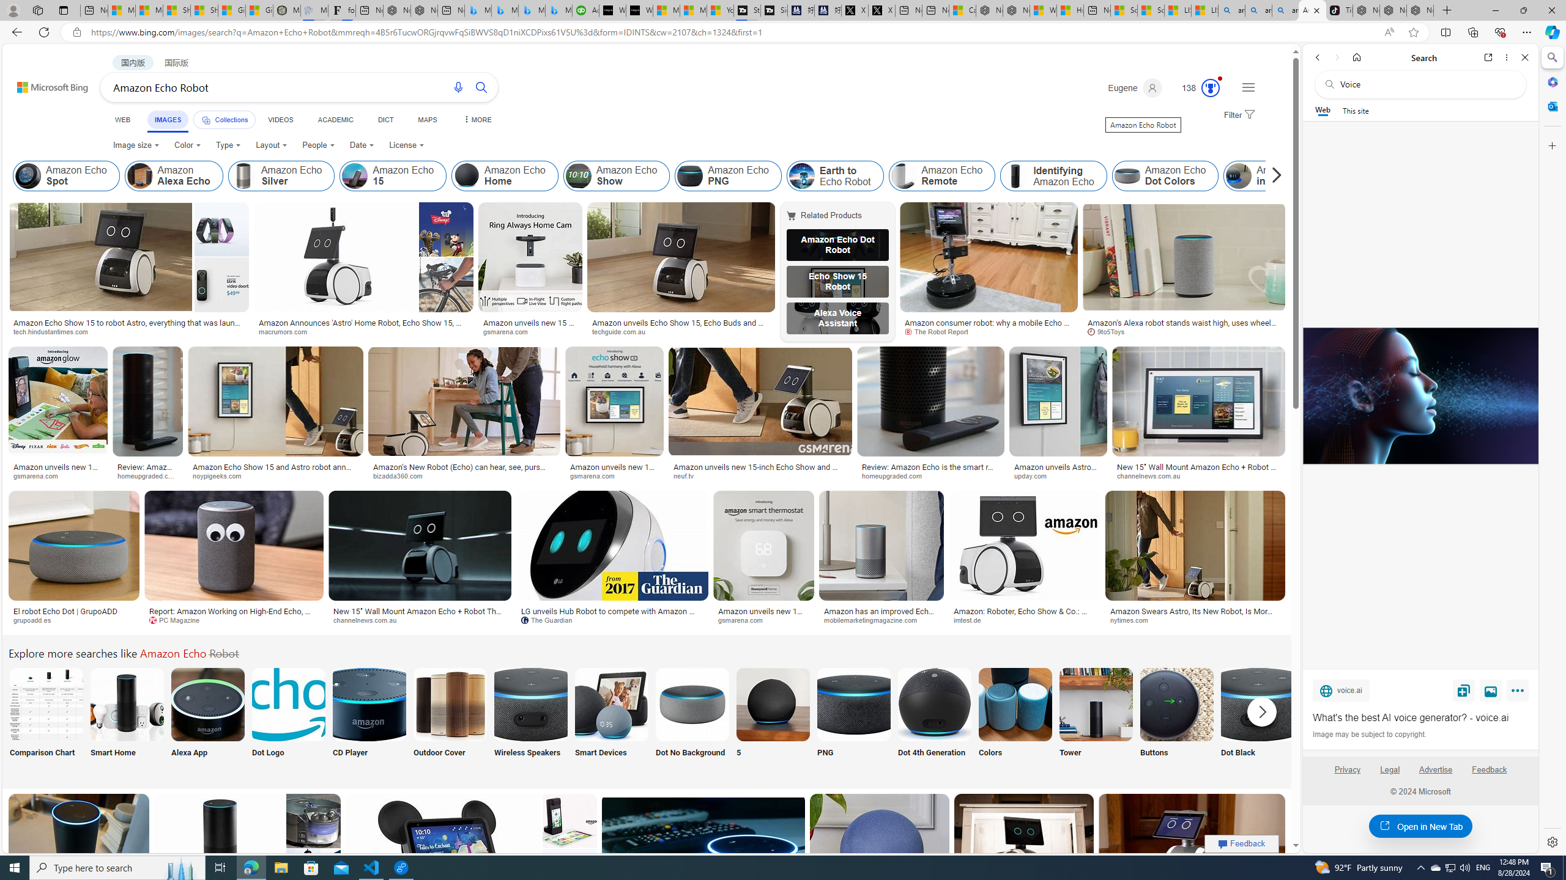 This screenshot has height=880, width=1566. I want to click on Privacy, so click(1347, 774).